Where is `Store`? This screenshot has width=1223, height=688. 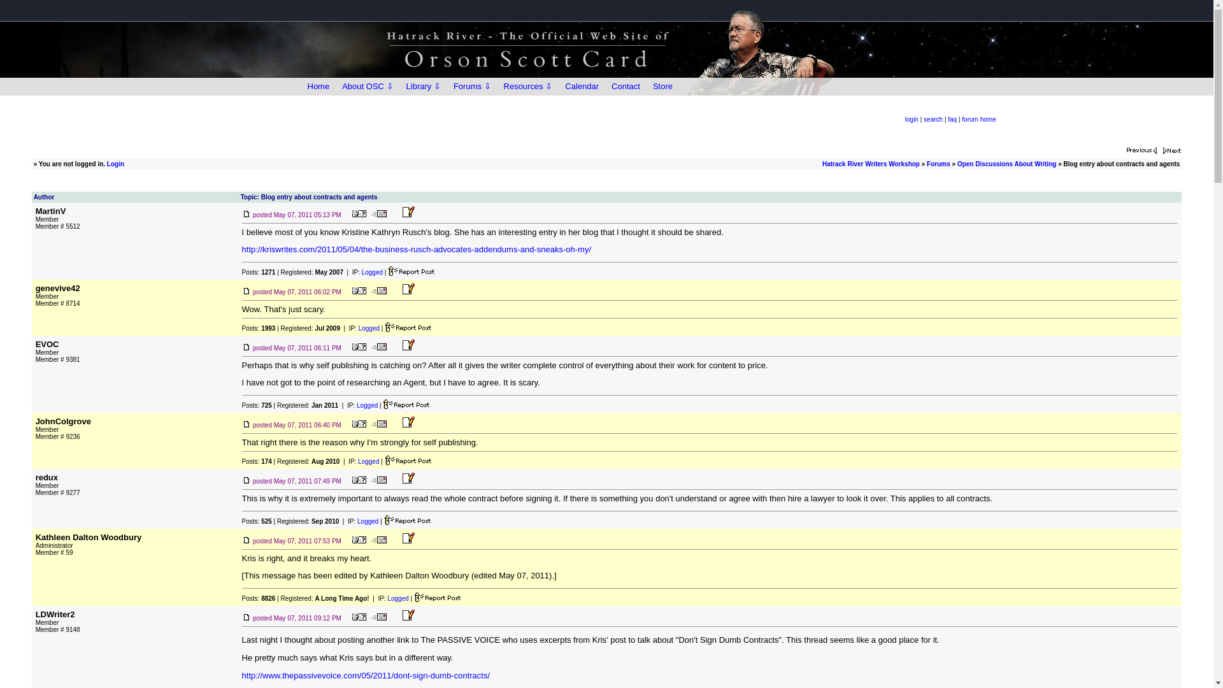 Store is located at coordinates (662, 87).